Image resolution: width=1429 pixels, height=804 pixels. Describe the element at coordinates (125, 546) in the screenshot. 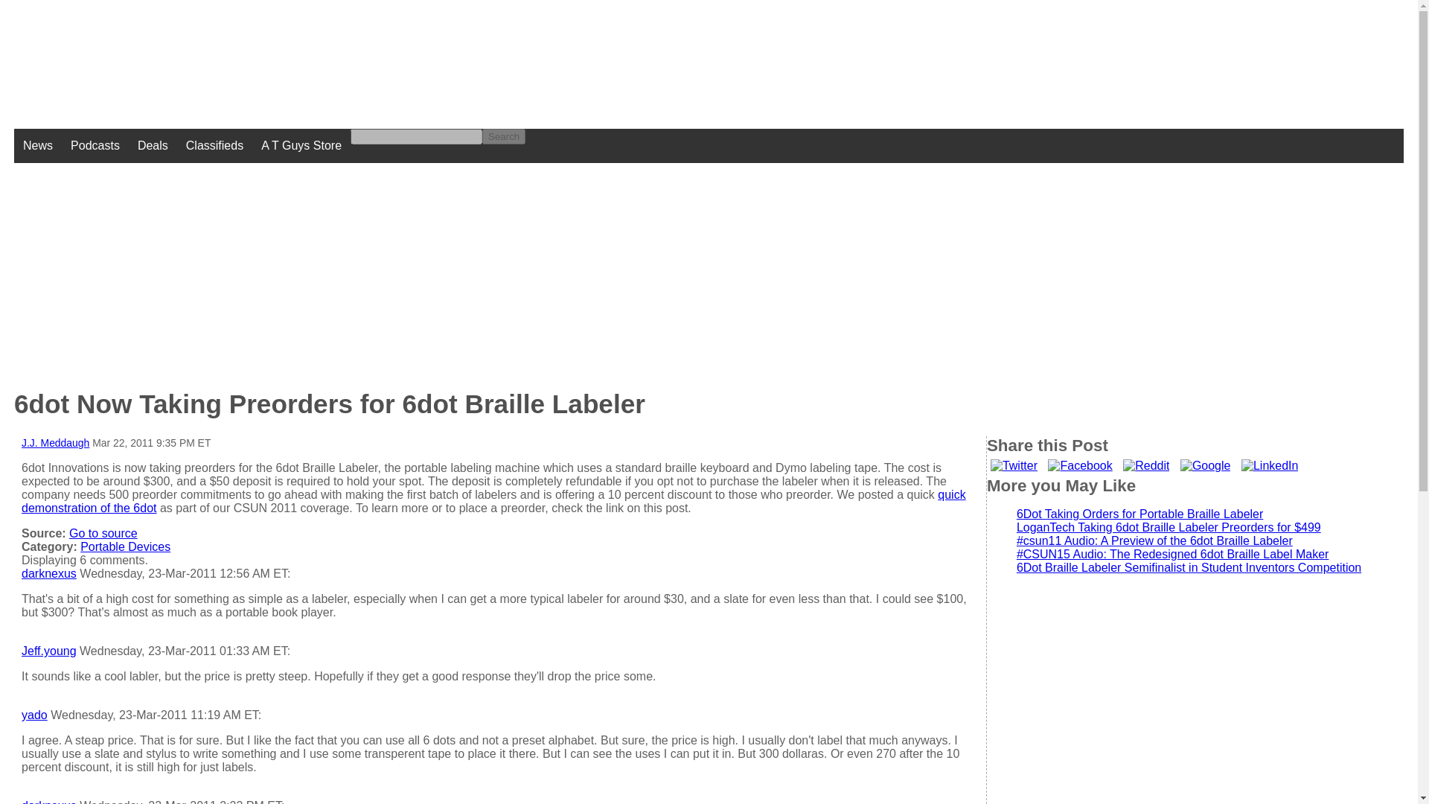

I see `Portable Devices` at that location.